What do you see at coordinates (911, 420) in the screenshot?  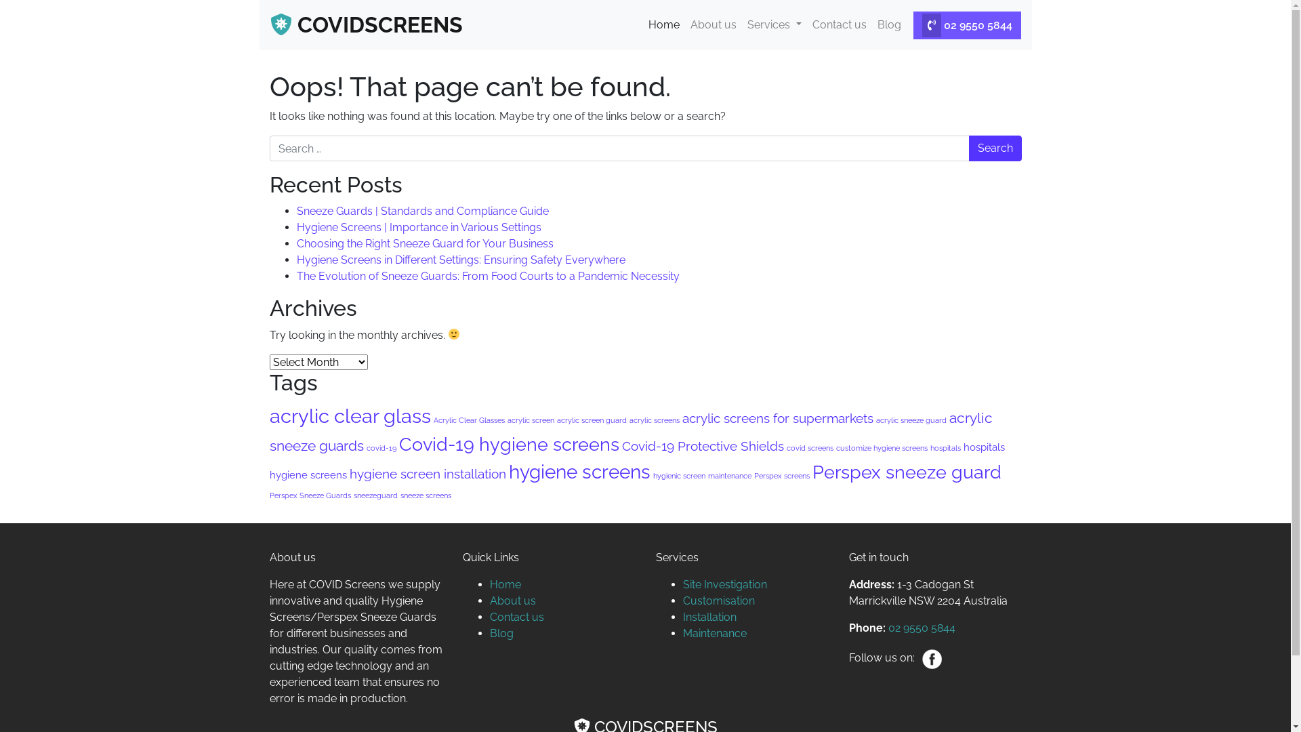 I see `acrylic sneeze guard` at bounding box center [911, 420].